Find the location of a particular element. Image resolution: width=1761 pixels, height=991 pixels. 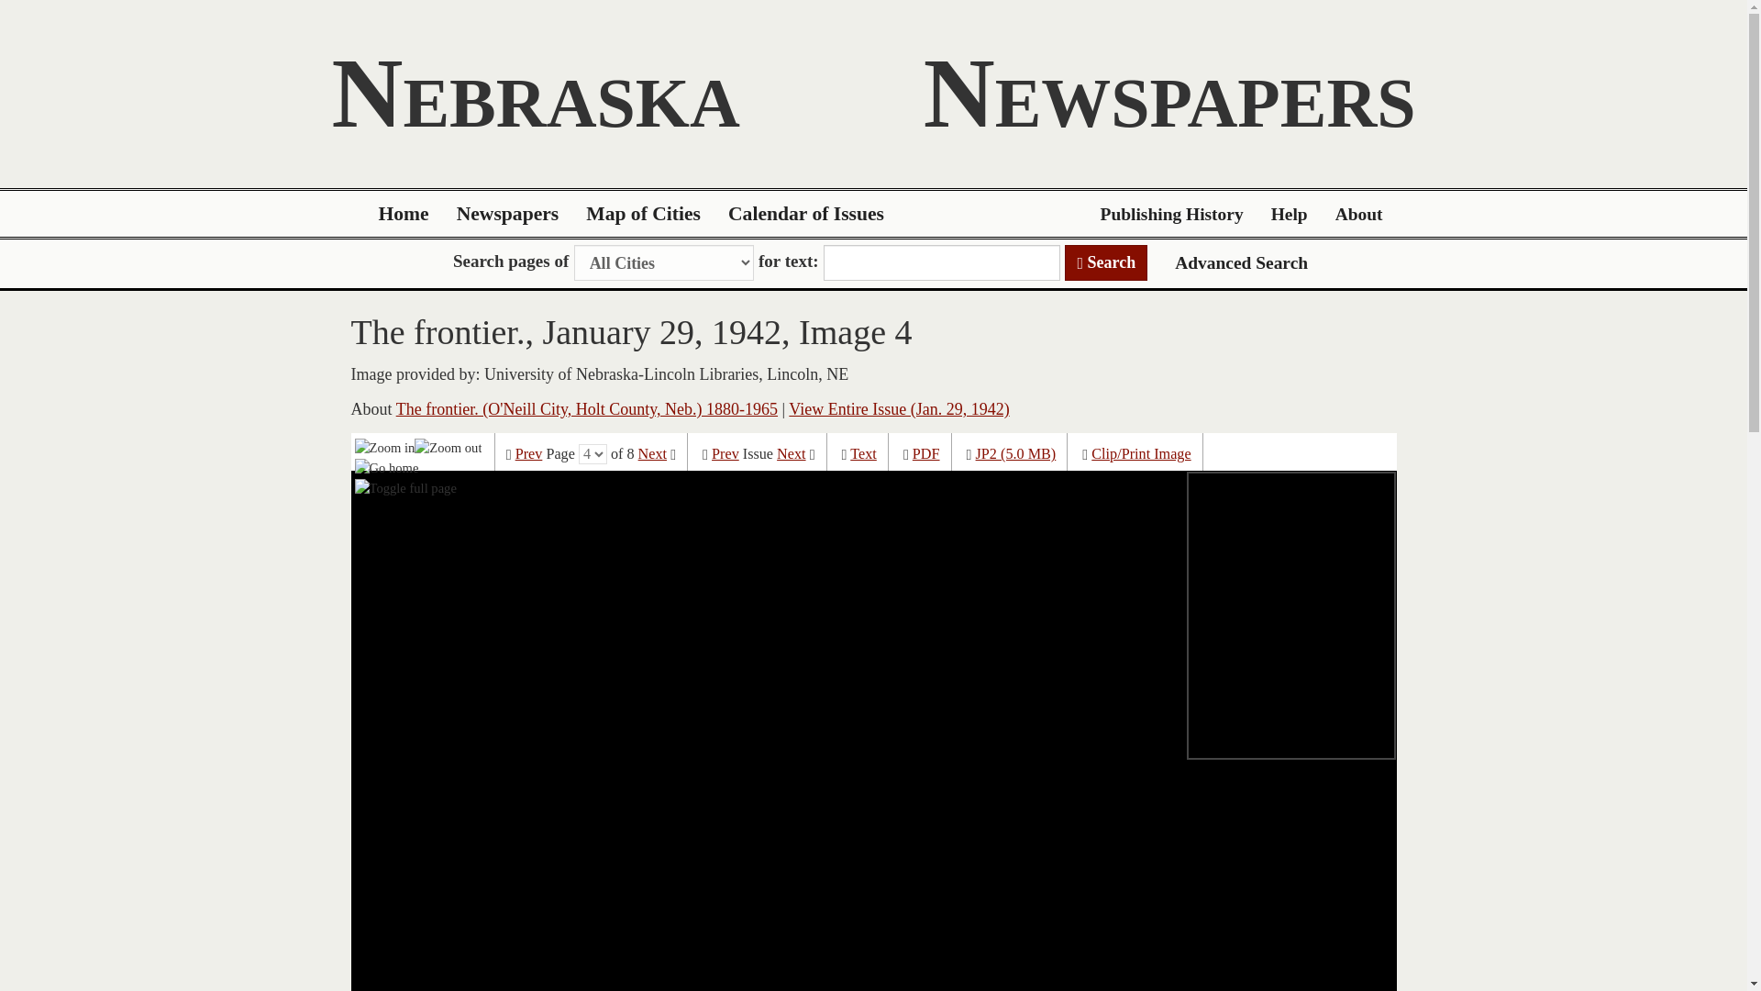

Next is located at coordinates (652, 454).